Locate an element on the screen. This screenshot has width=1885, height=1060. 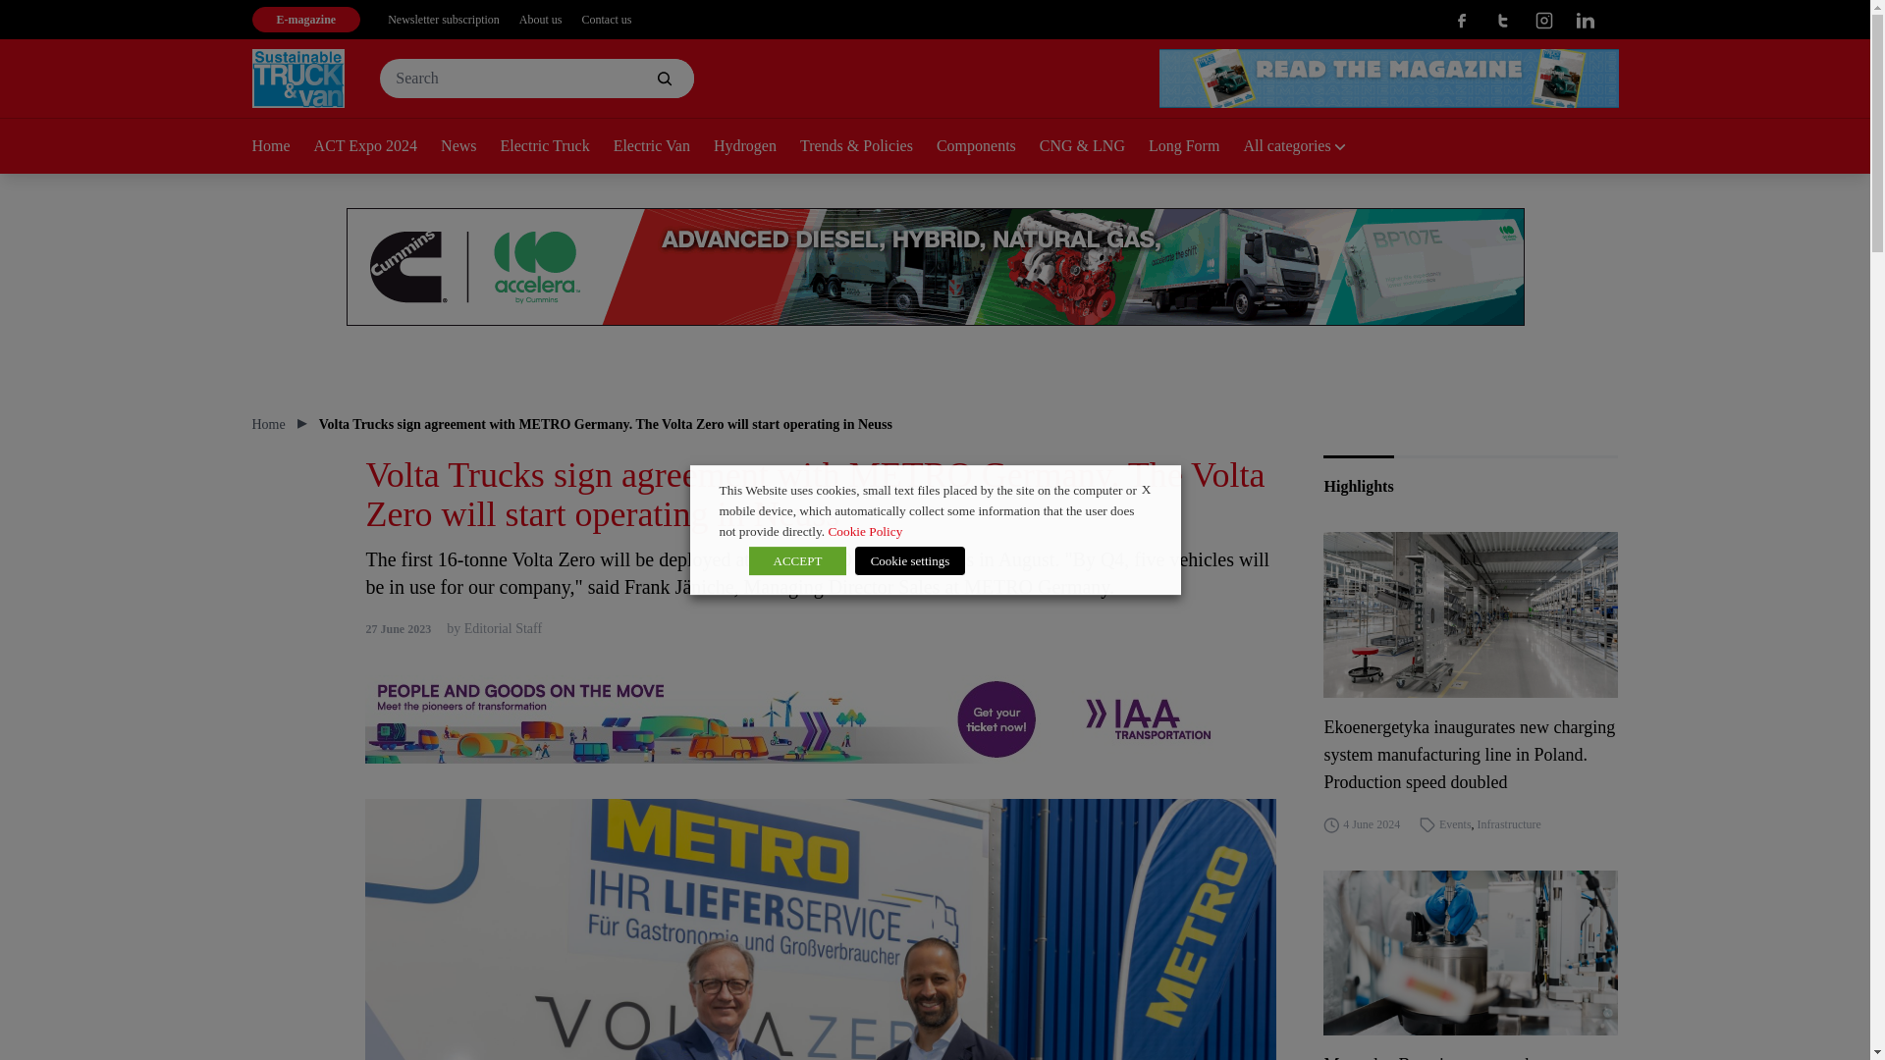
Newsletter subscription is located at coordinates (444, 20).